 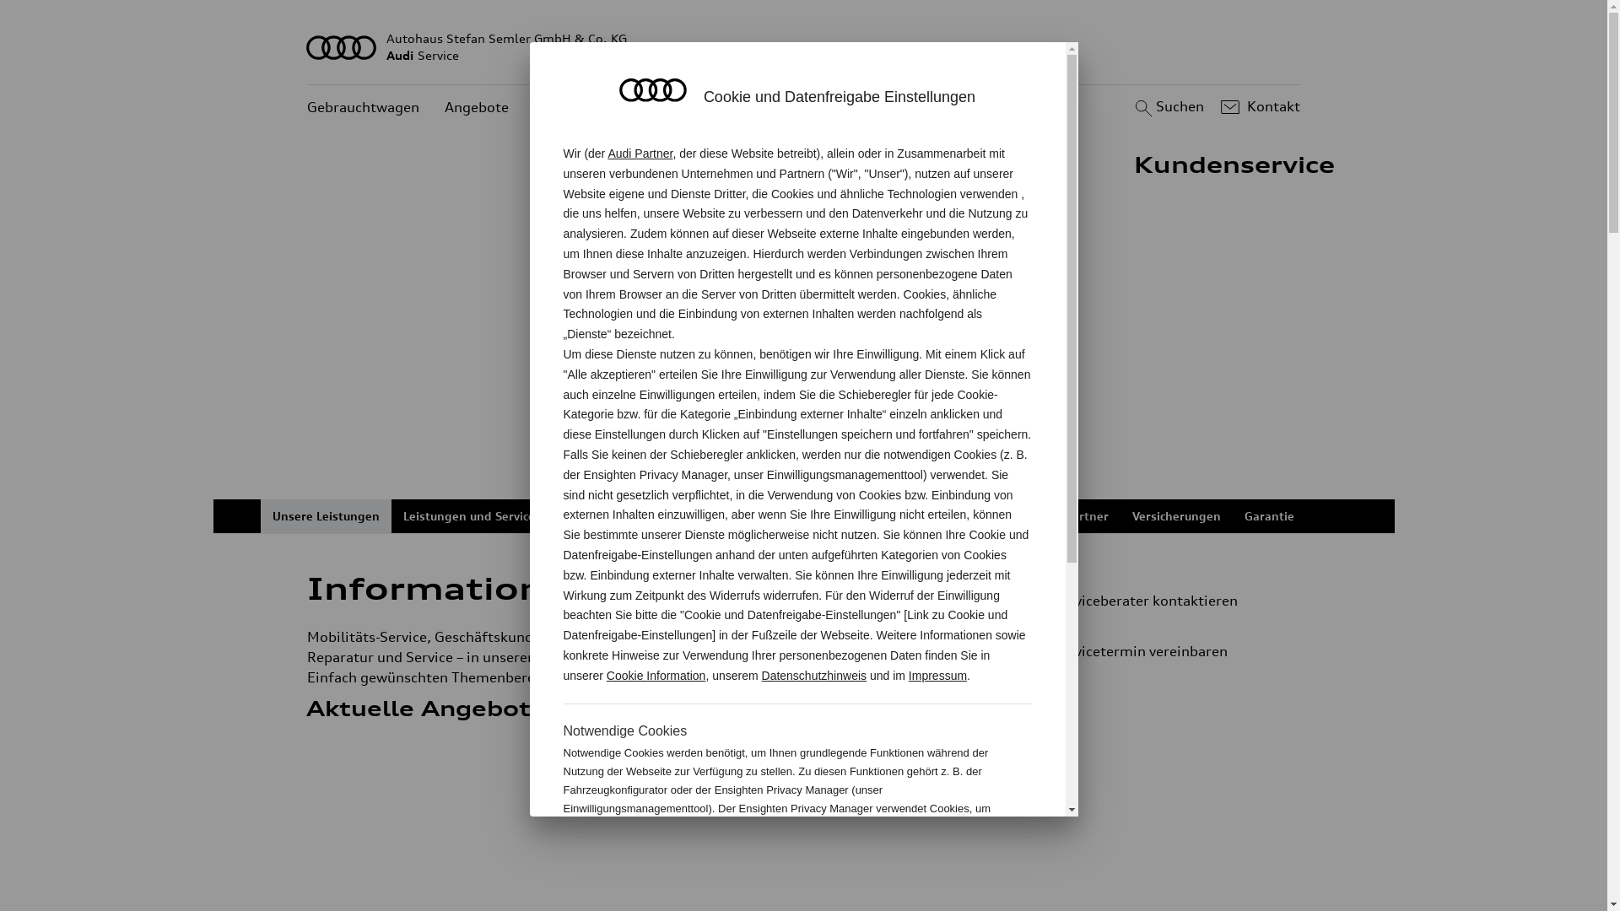 What do you see at coordinates (804, 47) in the screenshot?
I see `Autohaus Stefan Semler GmbH & Co. KG
AudiService` at bounding box center [804, 47].